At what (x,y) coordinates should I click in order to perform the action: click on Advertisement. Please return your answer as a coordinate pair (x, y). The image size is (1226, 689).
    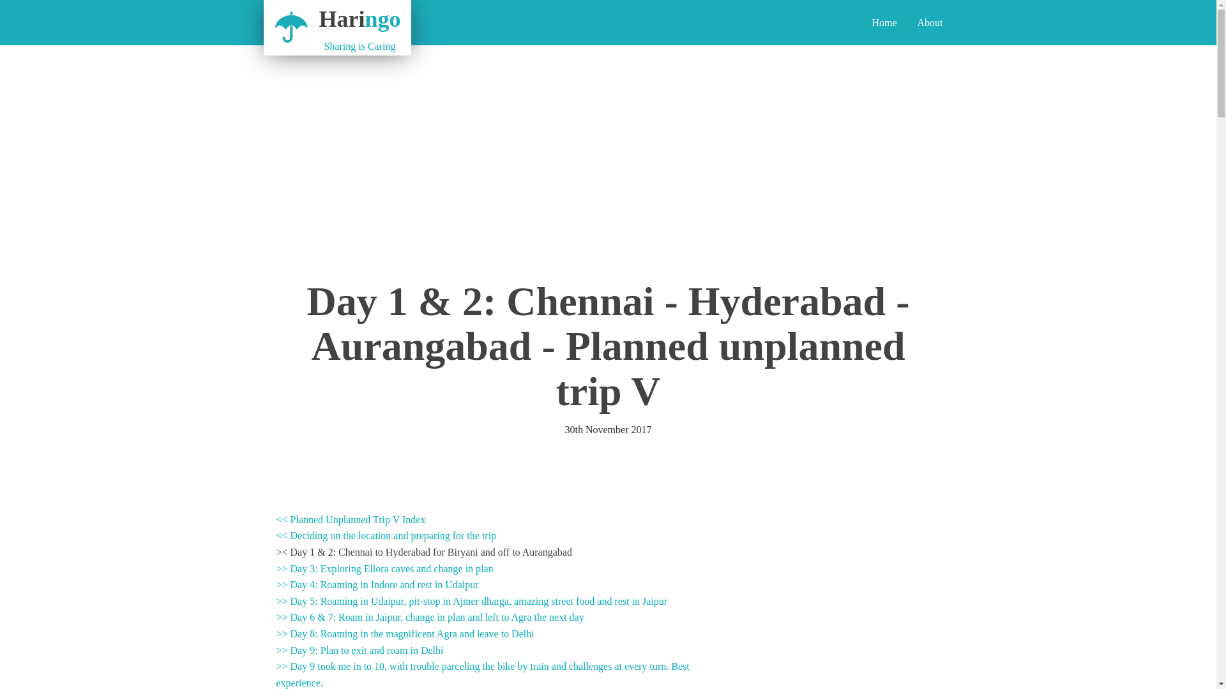
    Looking at the image, I should click on (849, 625).